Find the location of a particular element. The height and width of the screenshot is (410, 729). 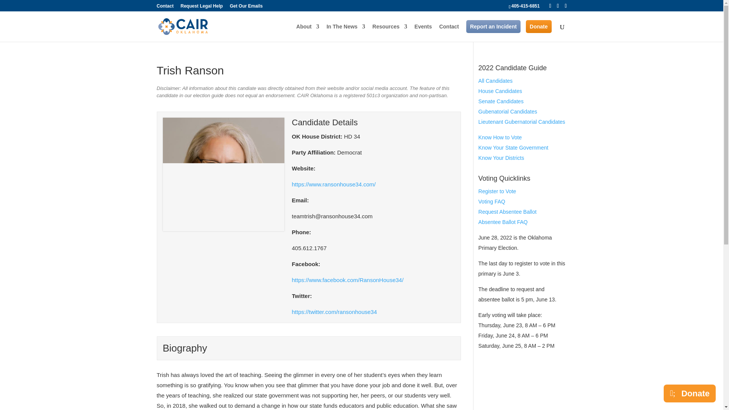

Contact is located at coordinates (165, 8).